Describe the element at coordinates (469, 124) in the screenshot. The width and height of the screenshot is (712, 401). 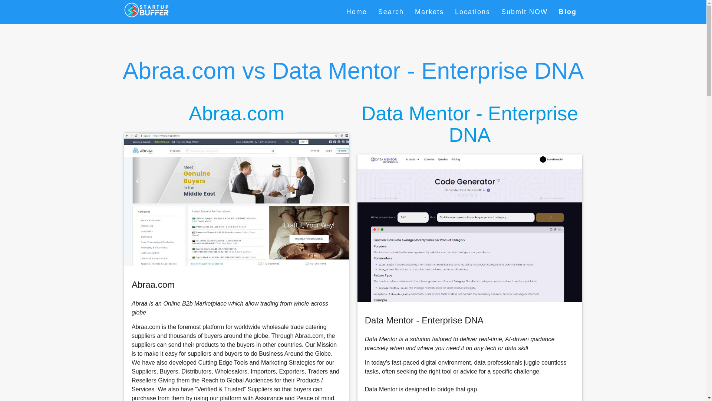
I see `Data Mentor - Enterprise DNA` at that location.